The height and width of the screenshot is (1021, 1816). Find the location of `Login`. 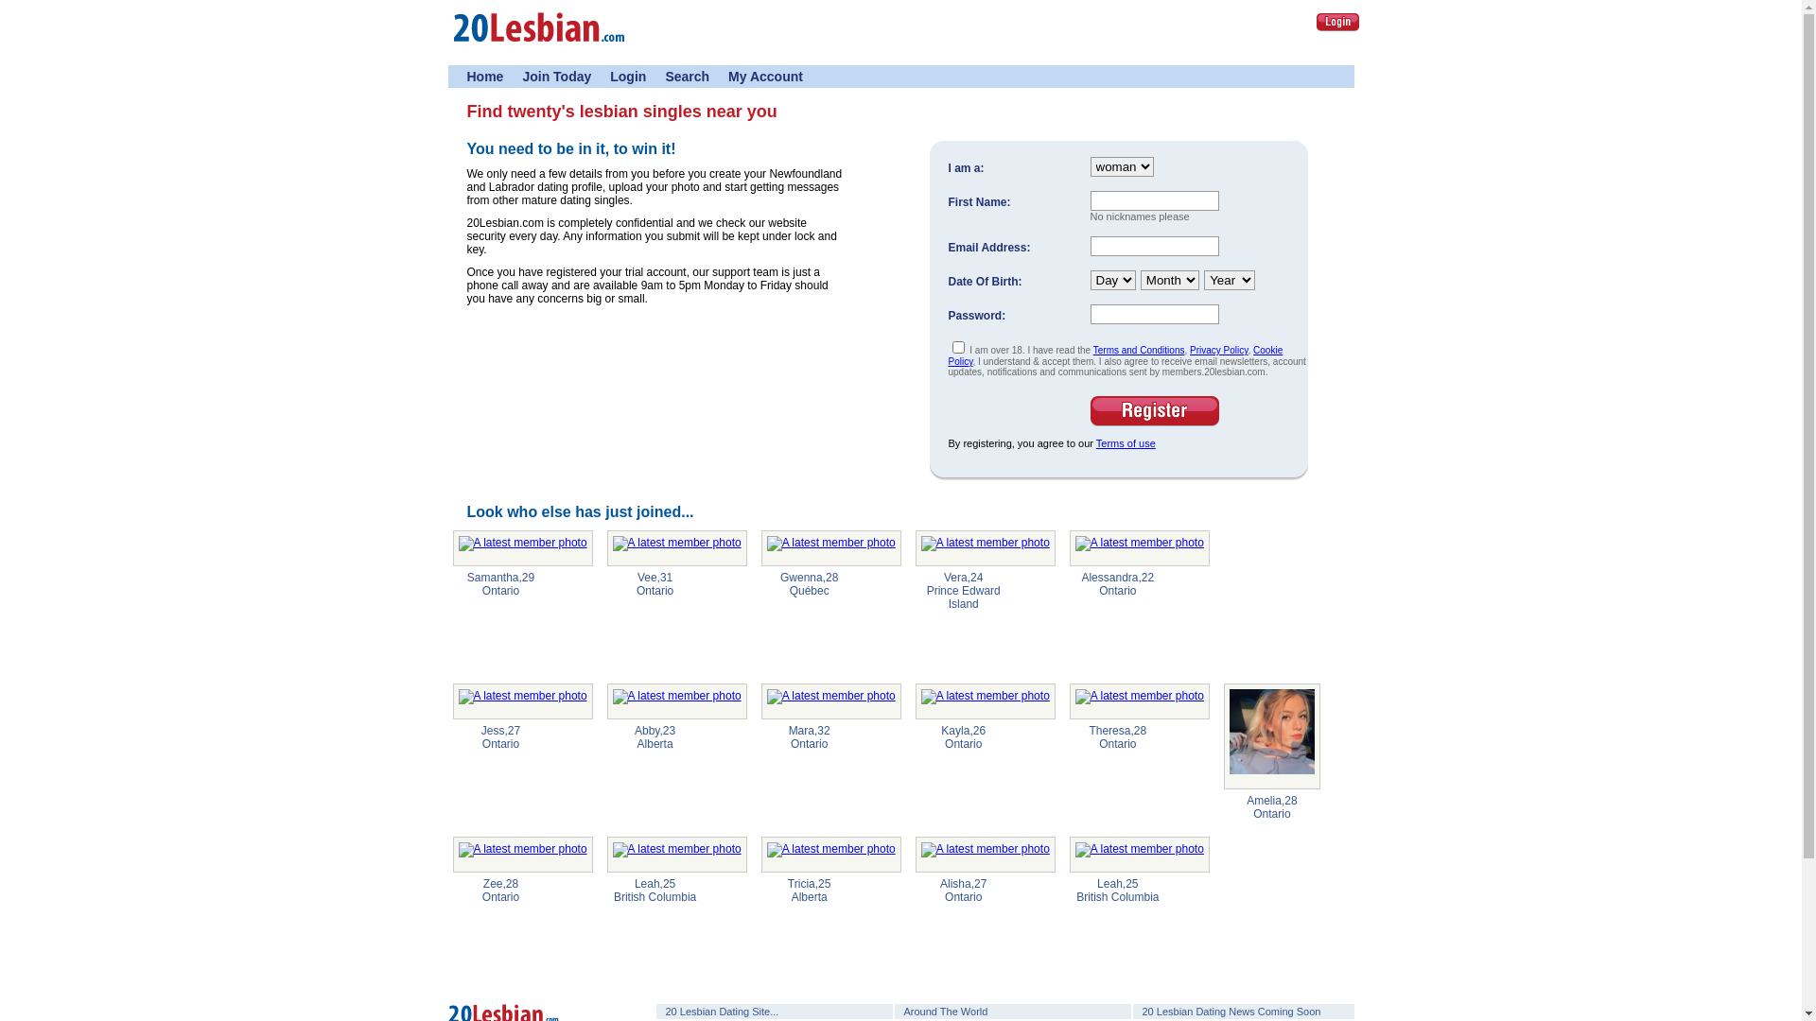

Login is located at coordinates (1335, 21).